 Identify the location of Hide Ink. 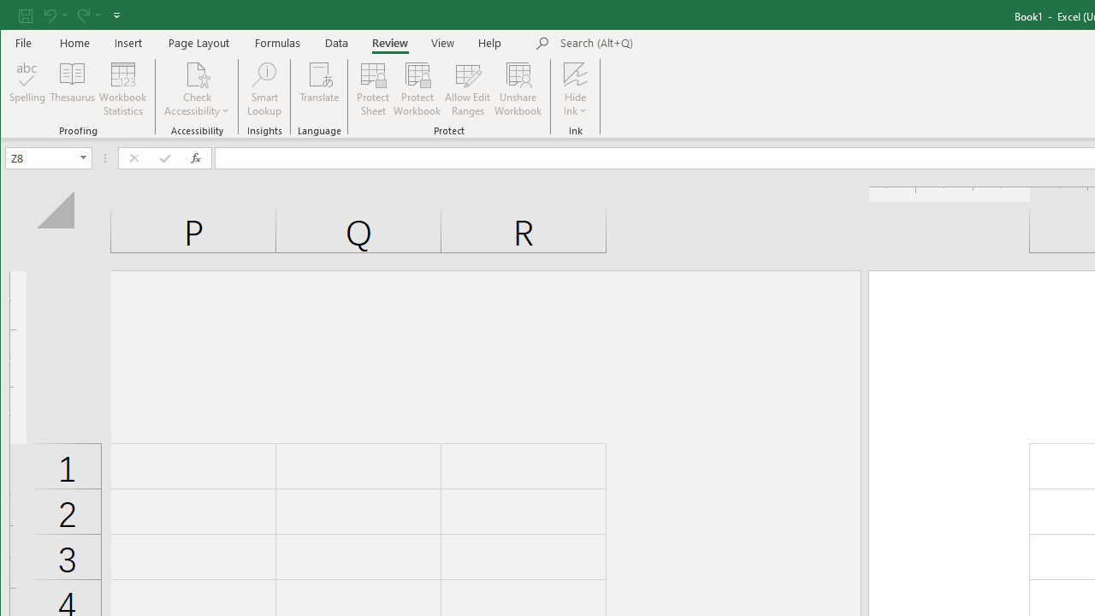
(575, 89).